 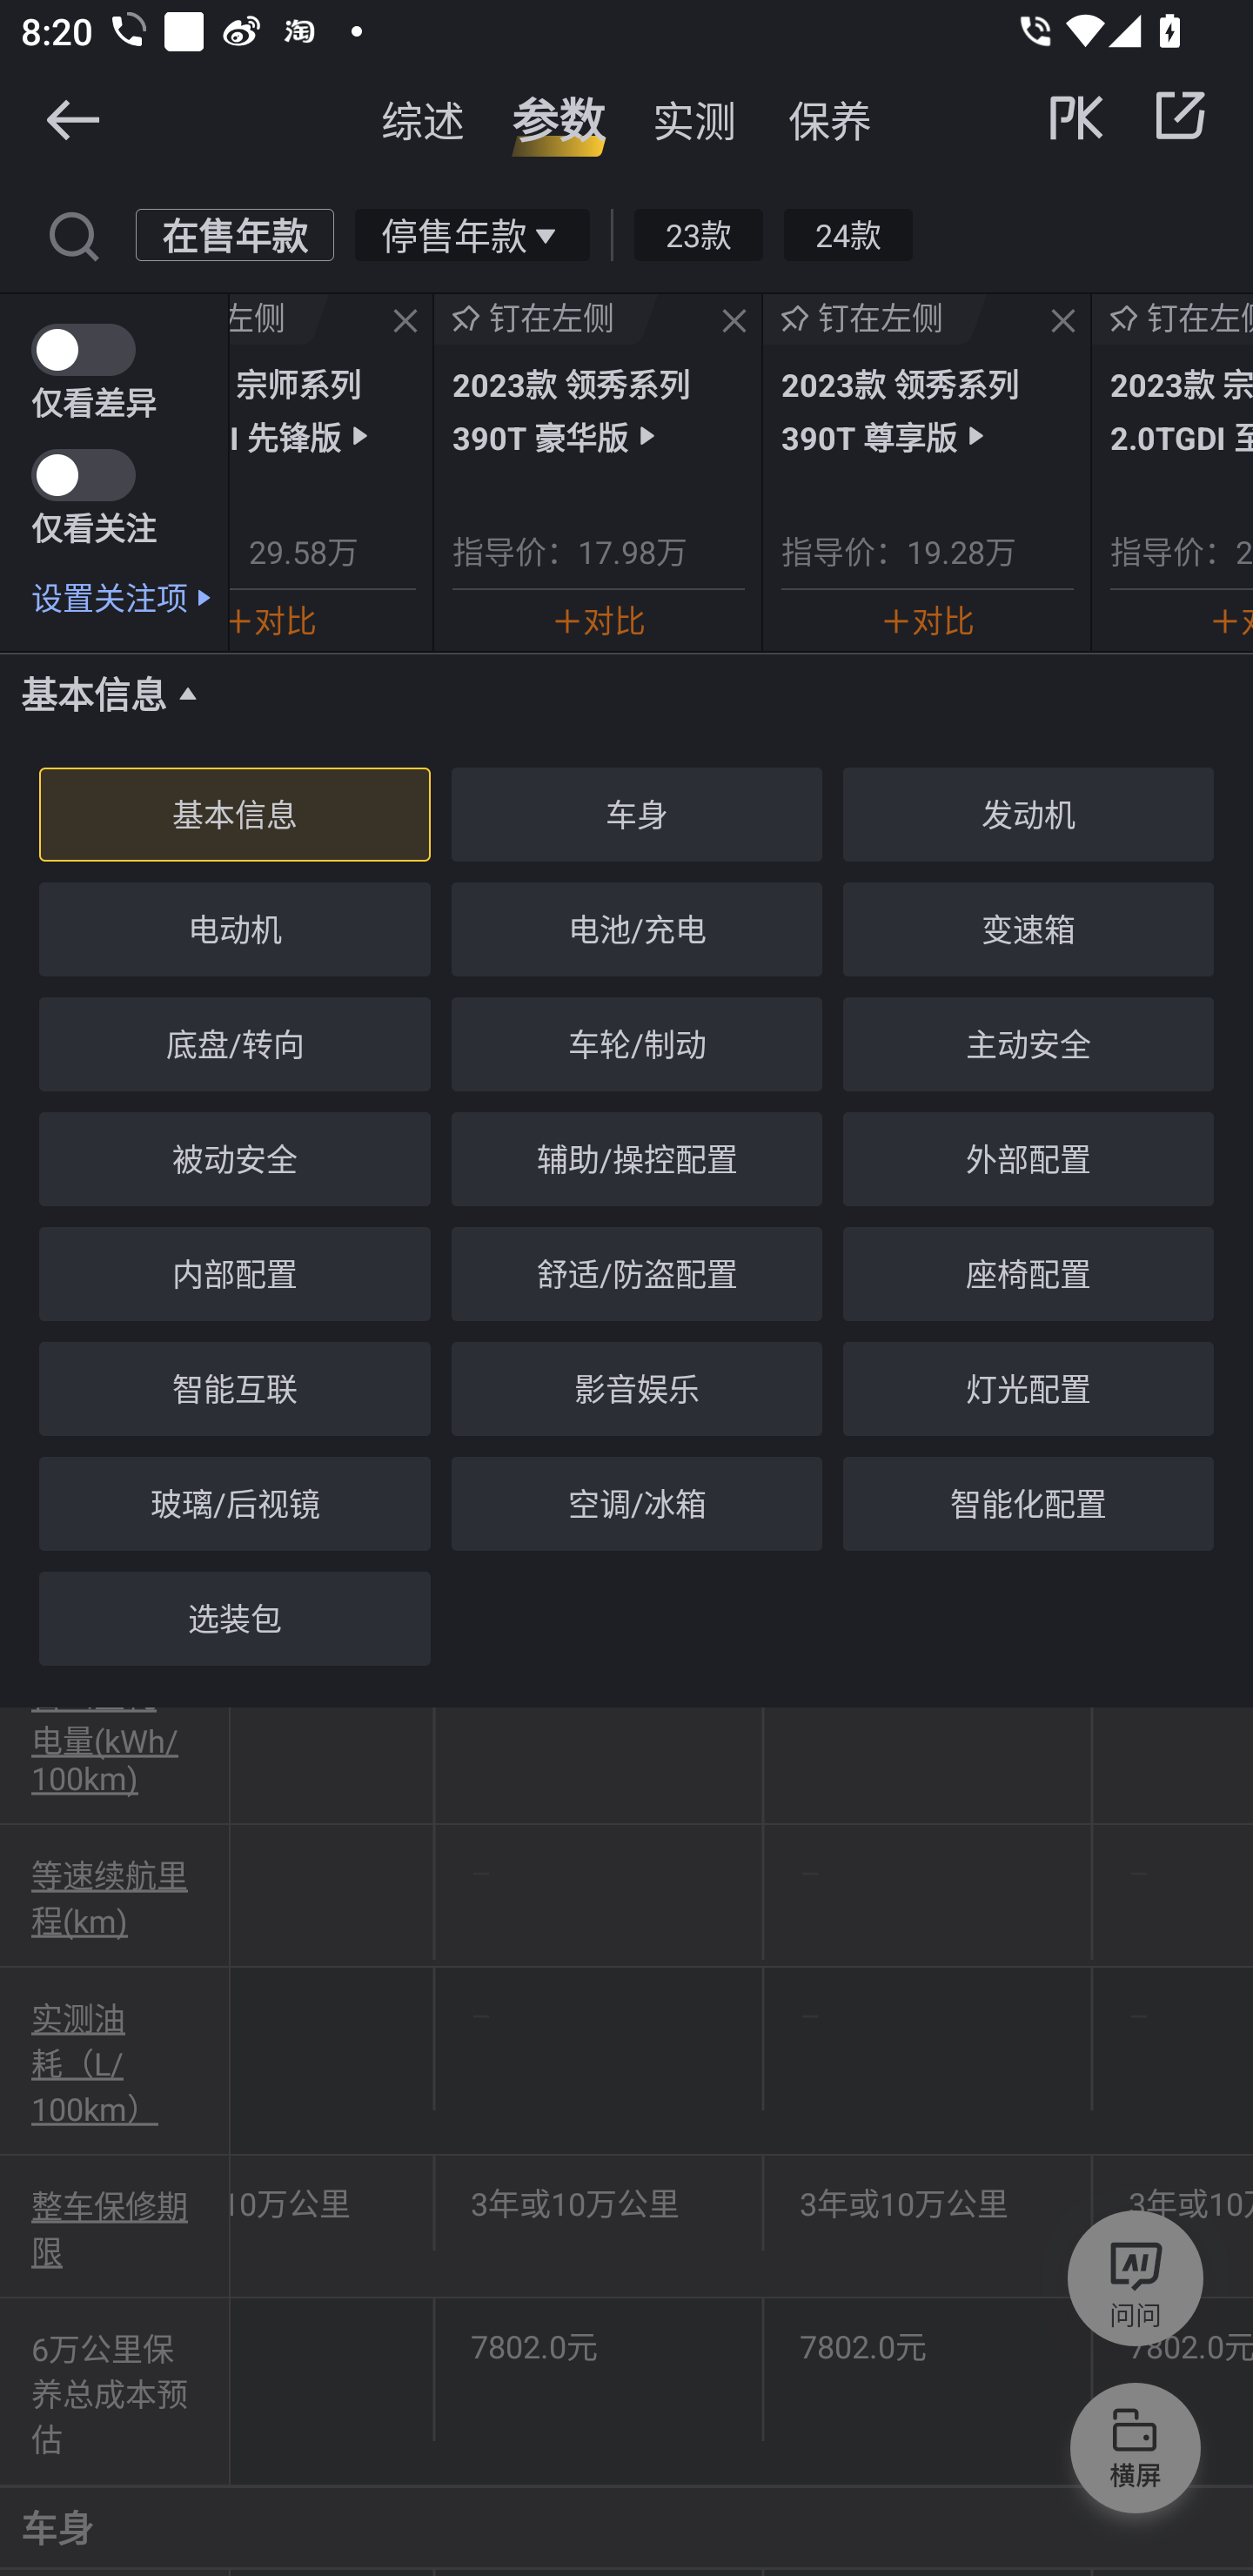 What do you see at coordinates (1029, 1273) in the screenshot?
I see `座椅配置` at bounding box center [1029, 1273].